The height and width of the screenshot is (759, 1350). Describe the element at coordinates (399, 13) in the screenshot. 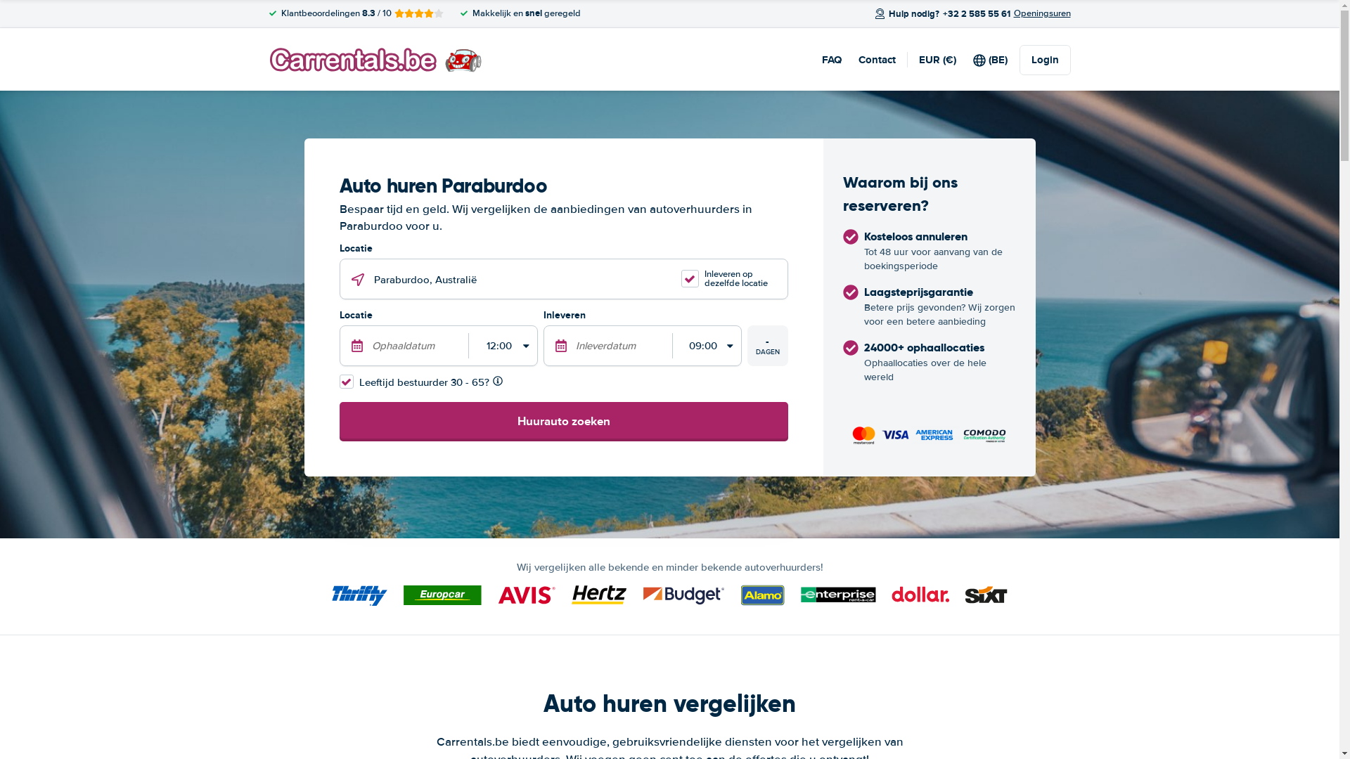

I see `star-solid` at that location.